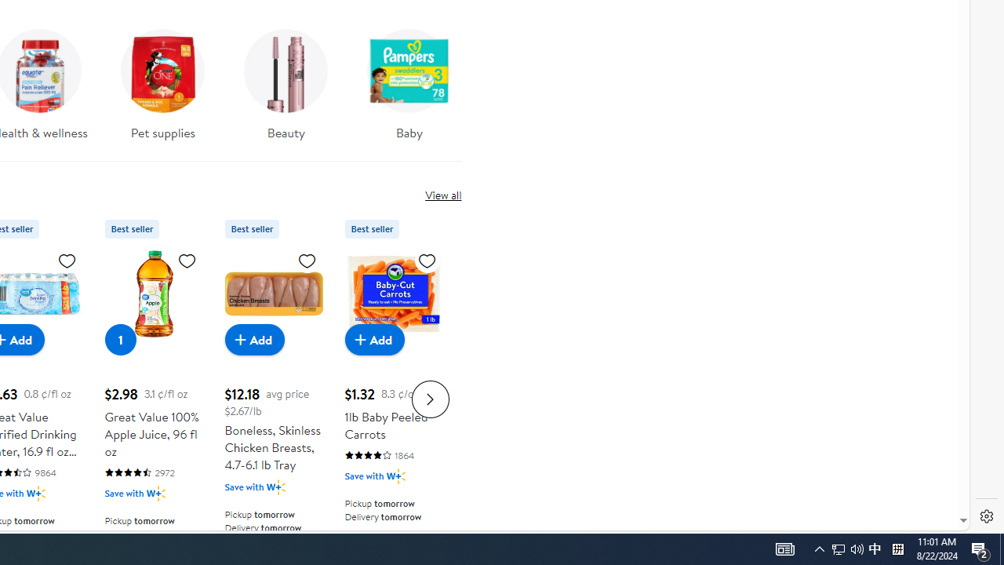 This screenshot has width=1004, height=565. I want to click on Great Value 100% Apple Juice, 96 fl oz, so click(154, 293).